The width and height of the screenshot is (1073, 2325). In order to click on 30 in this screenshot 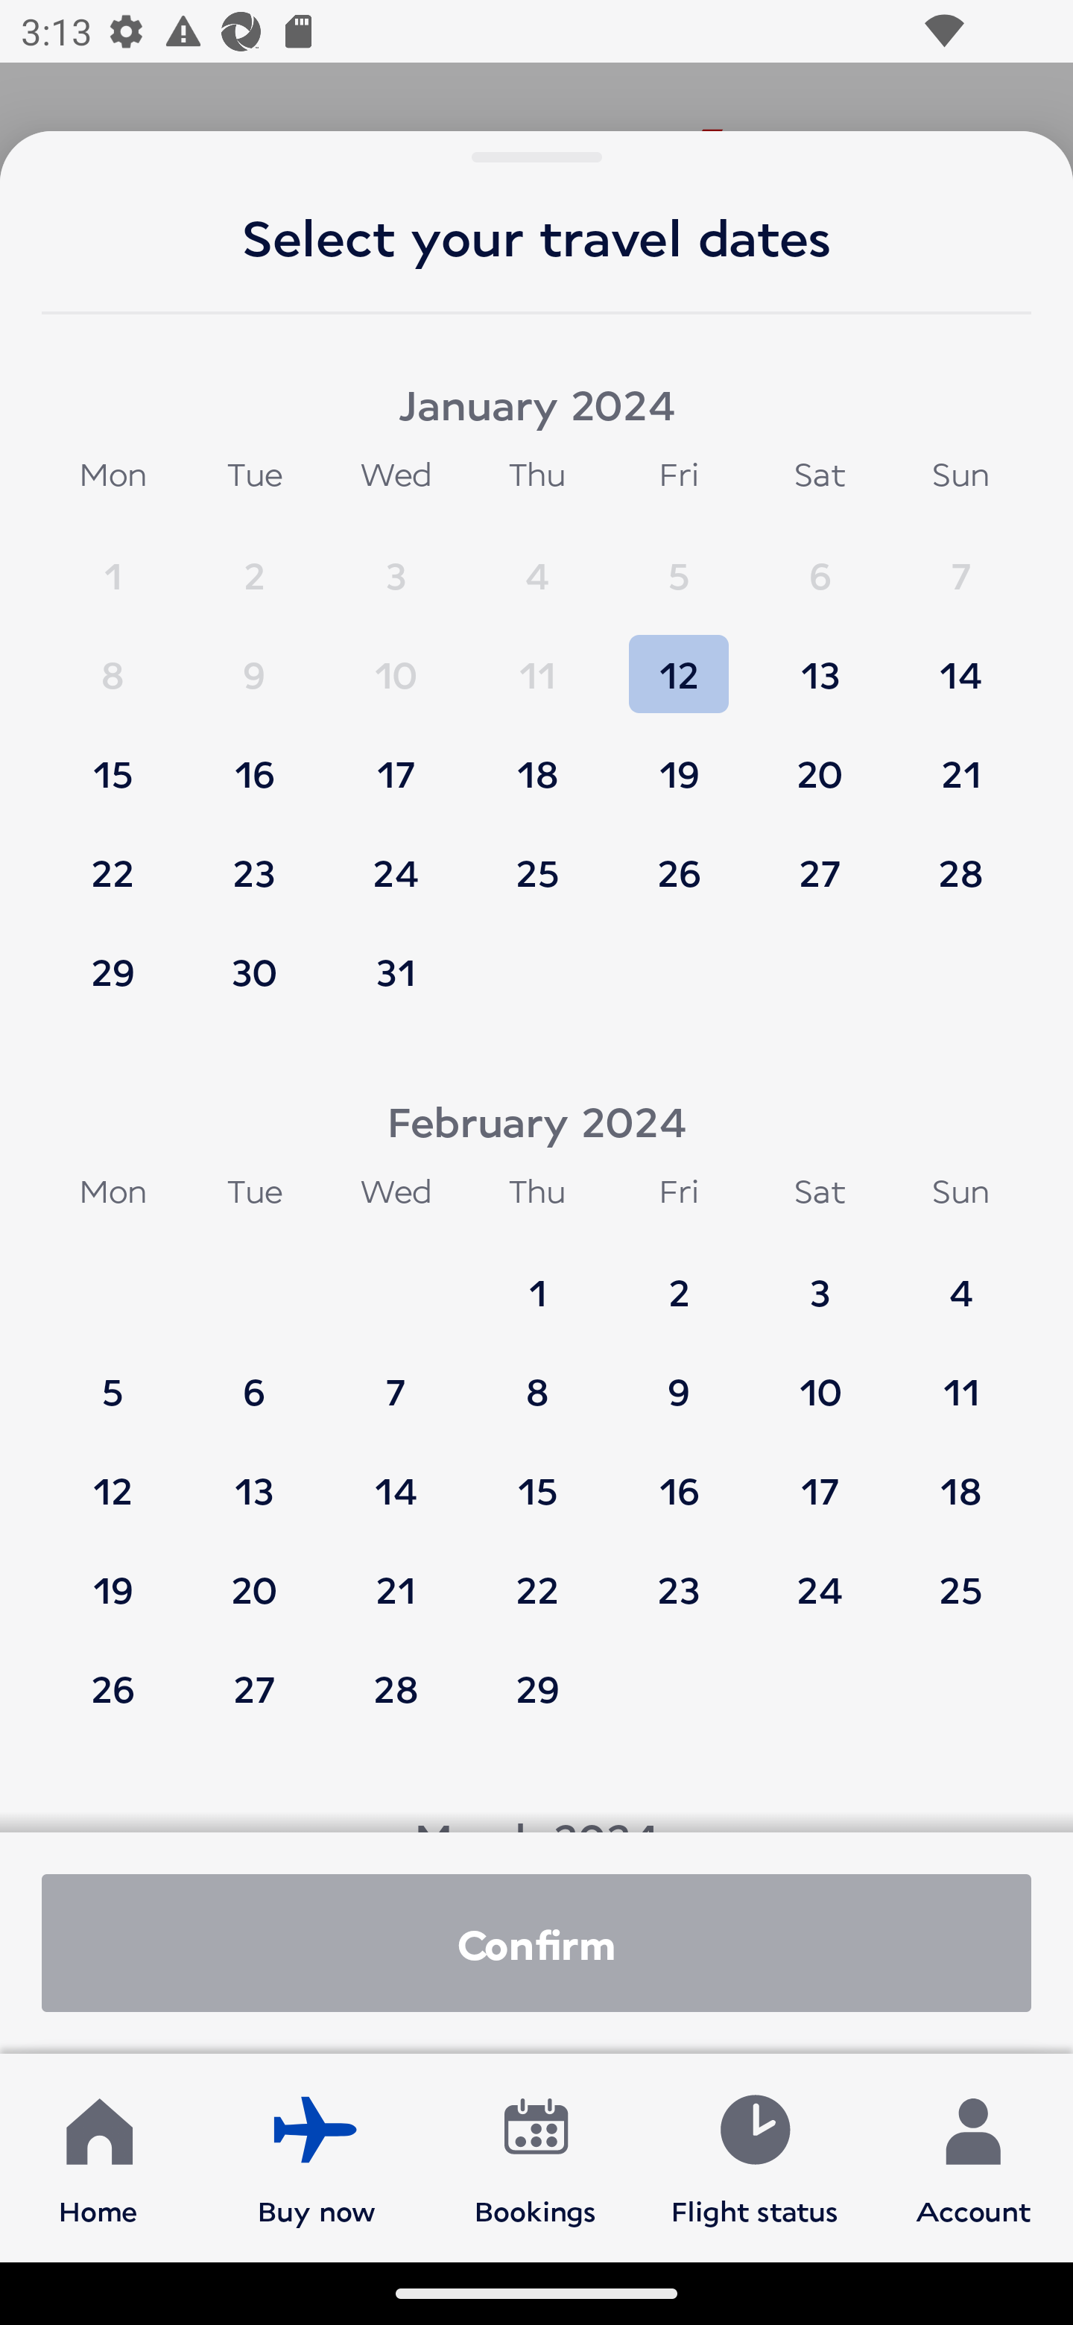, I will do `click(254, 972)`.